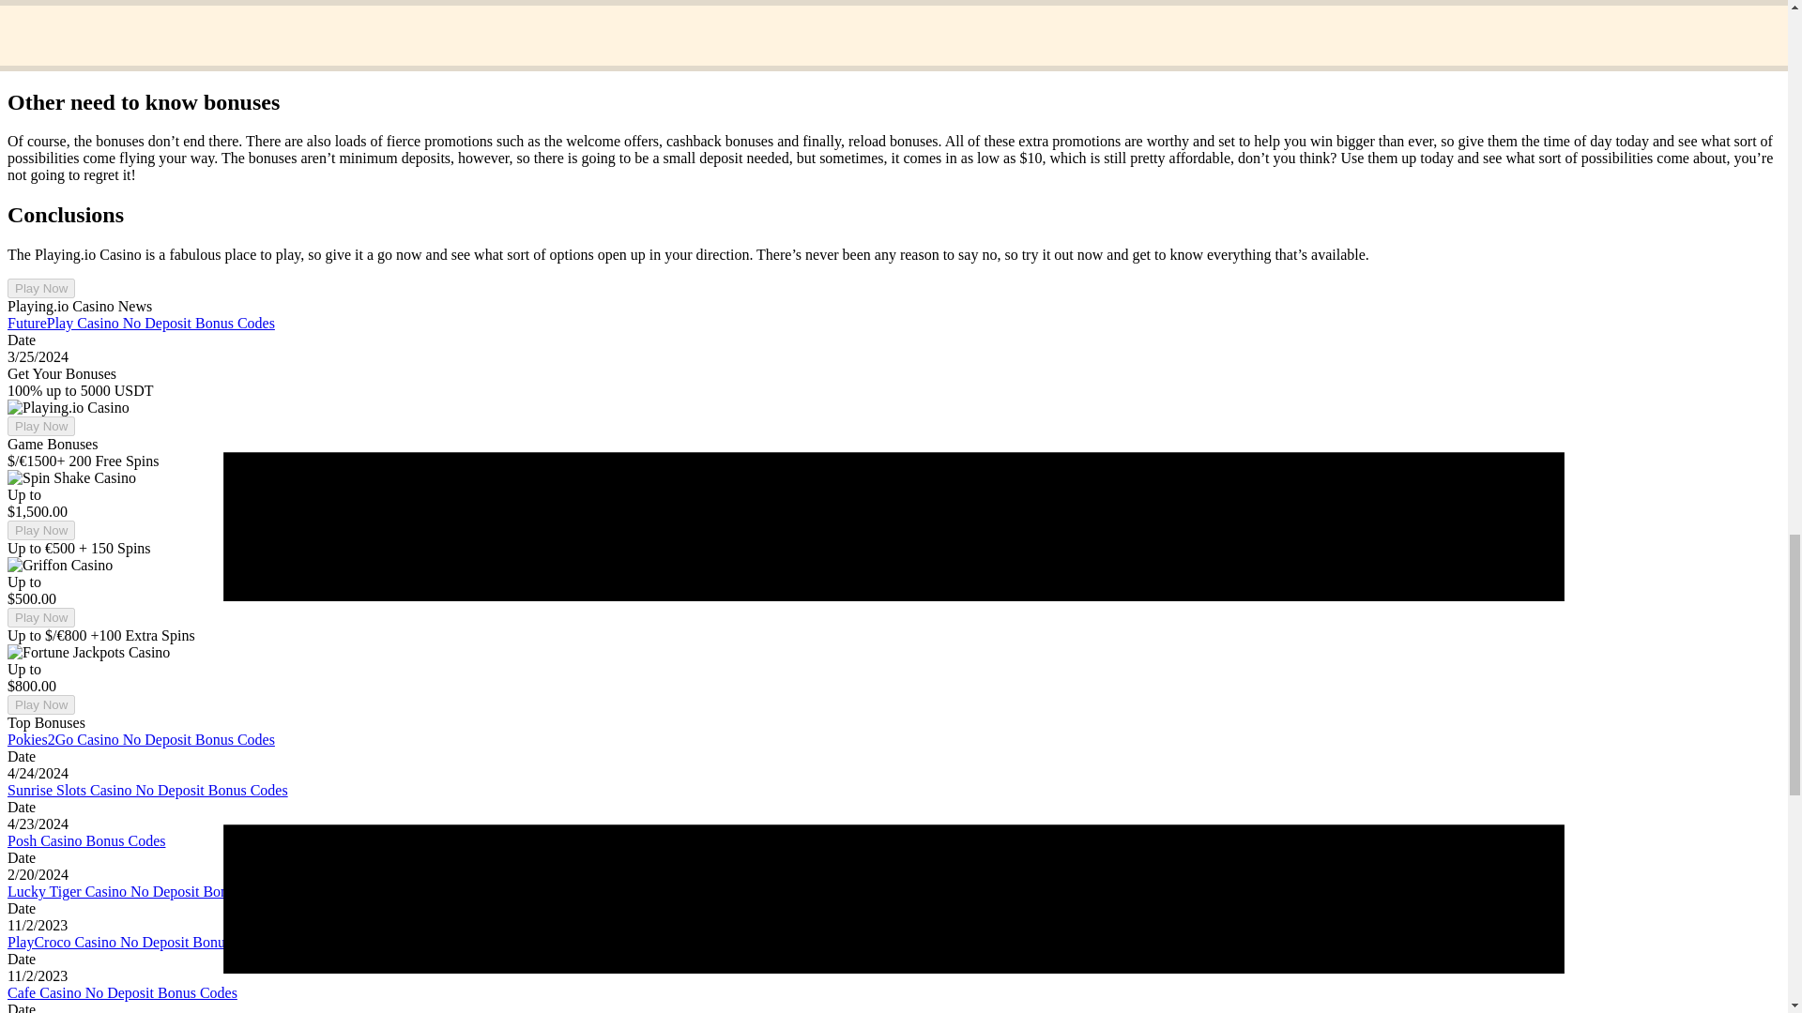  Describe the element at coordinates (86, 840) in the screenshot. I see `Posh Casino Bonus Codes` at that location.